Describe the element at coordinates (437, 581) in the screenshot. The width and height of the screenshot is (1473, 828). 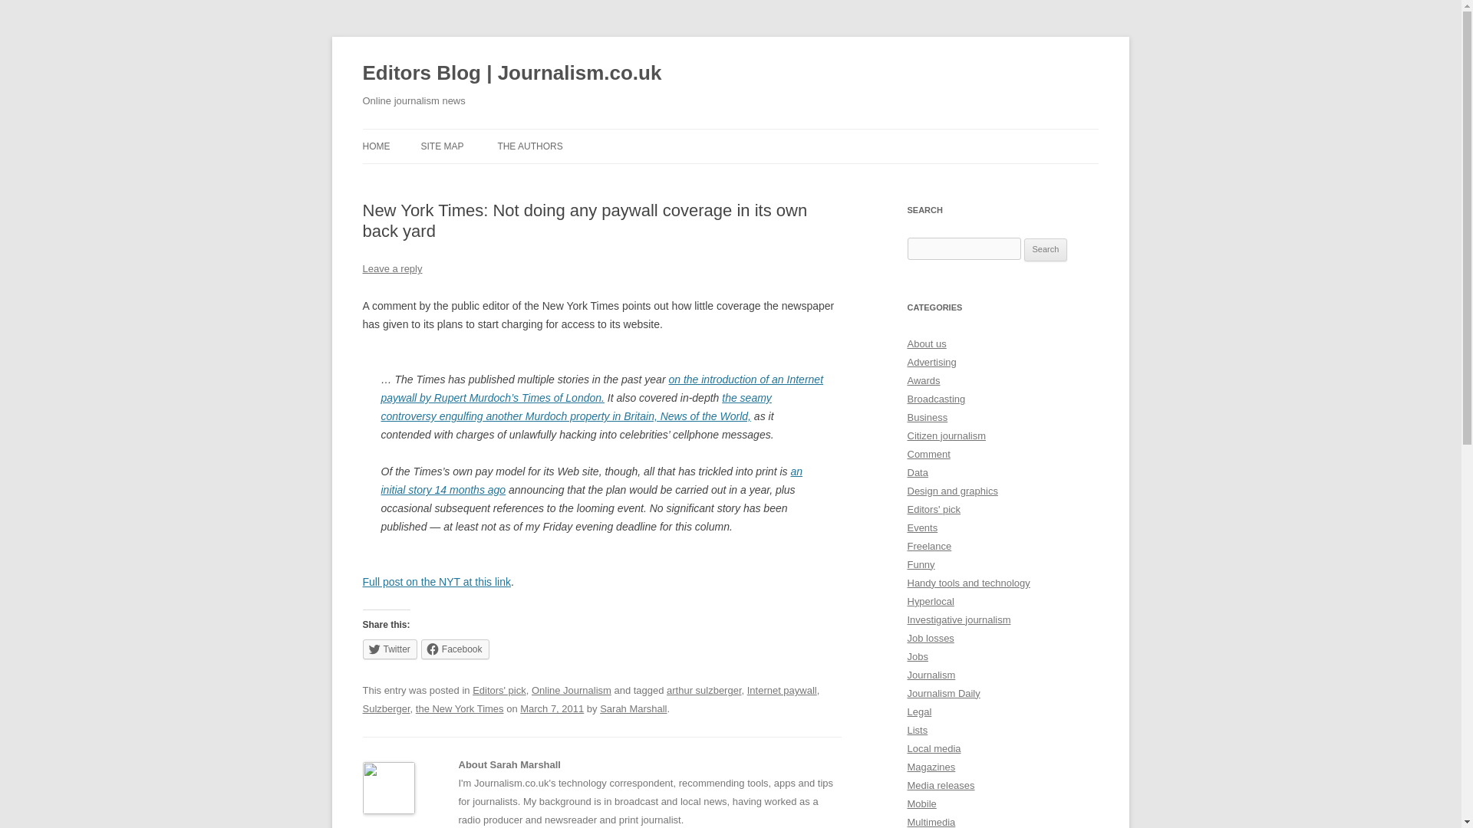
I see `nytimes.com` at that location.